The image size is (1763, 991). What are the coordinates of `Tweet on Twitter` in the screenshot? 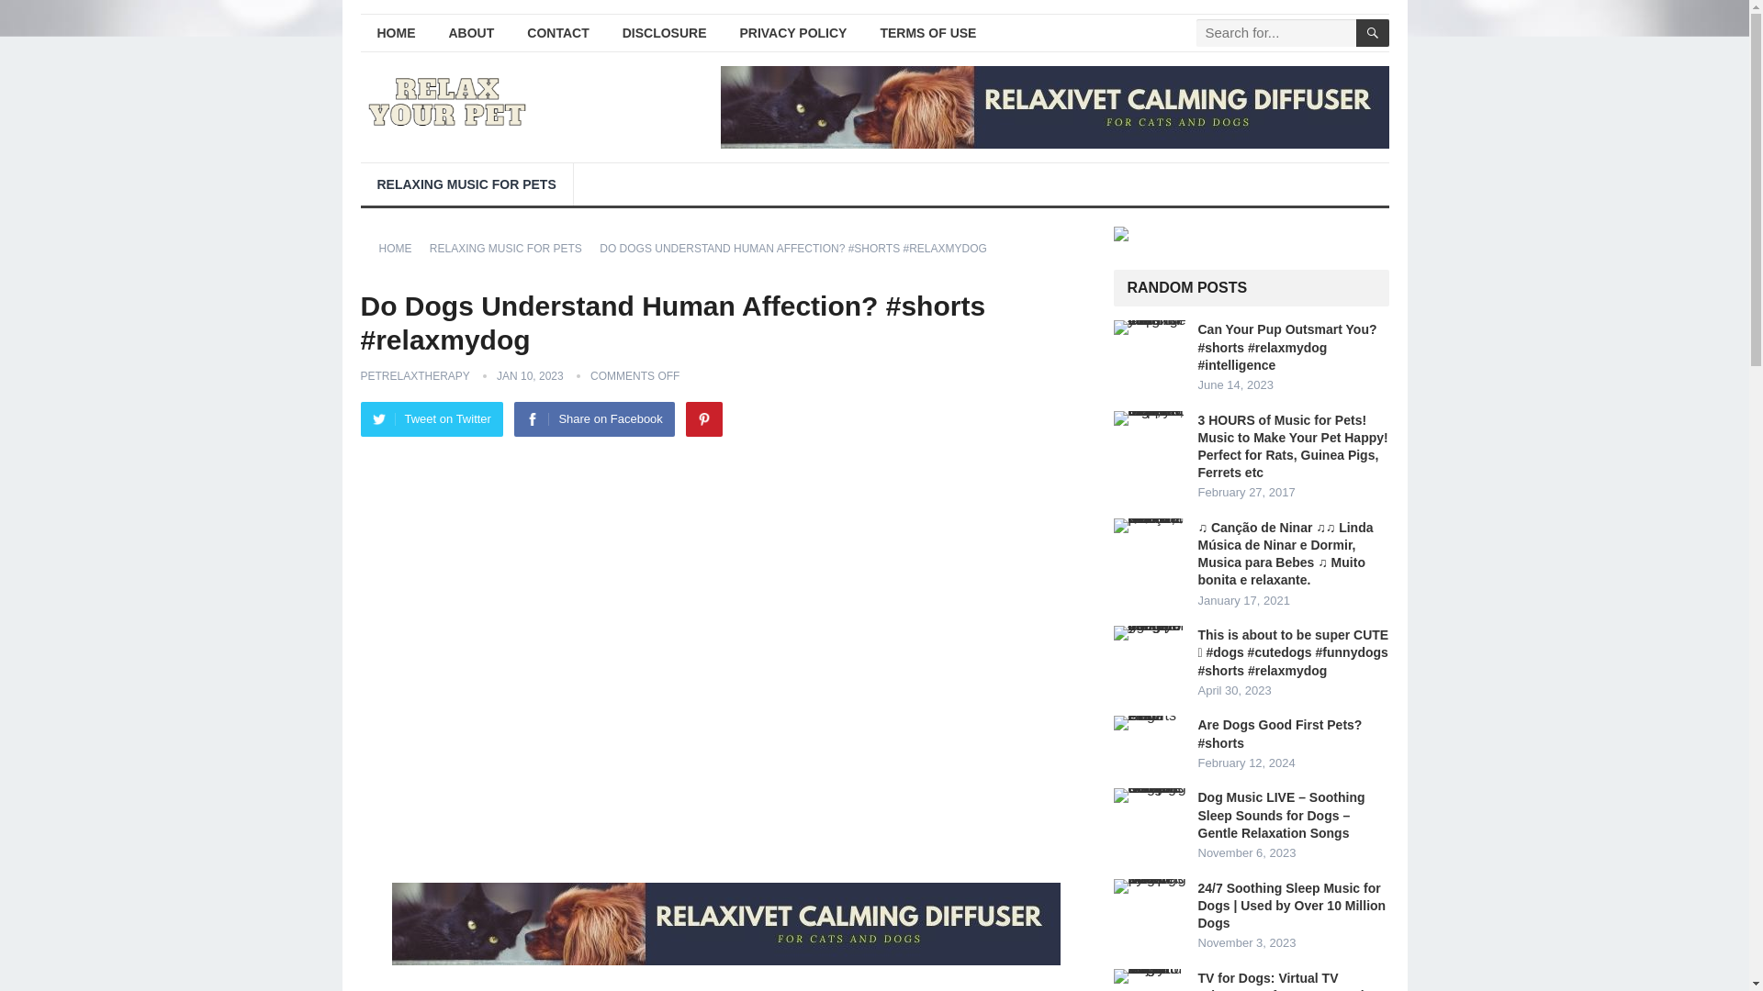 It's located at (431, 419).